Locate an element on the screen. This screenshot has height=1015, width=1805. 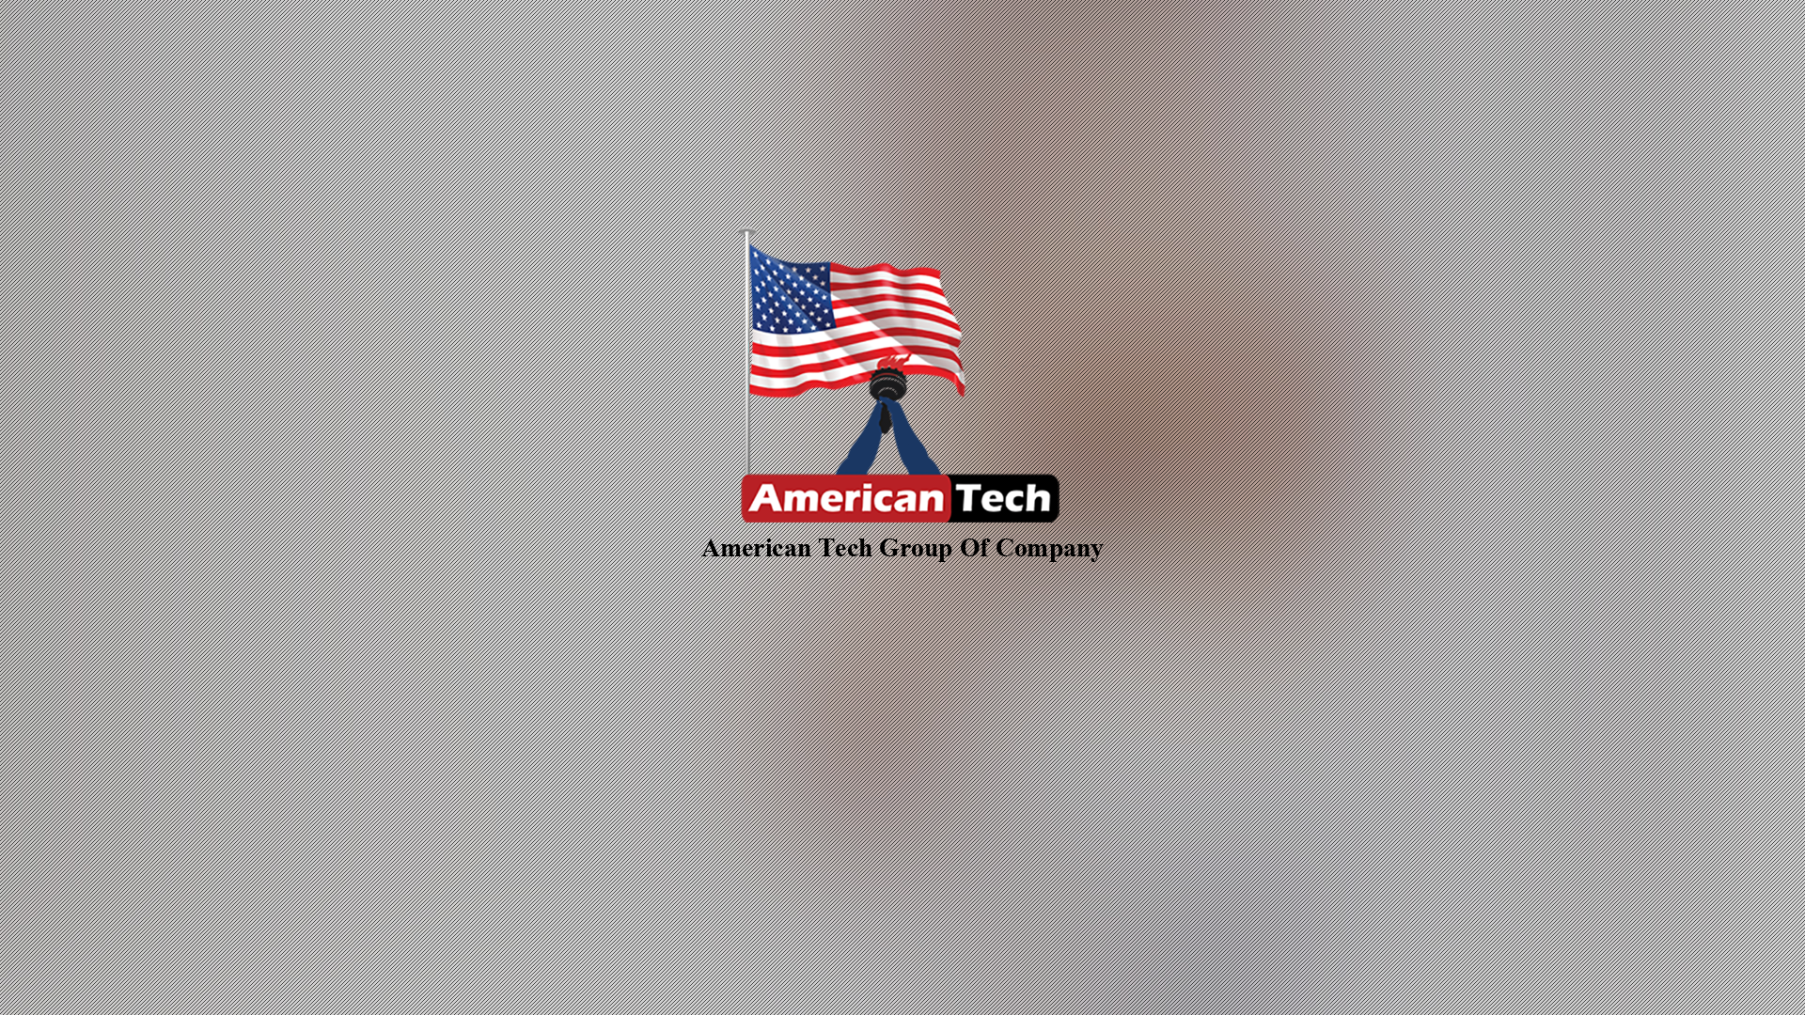
Contact is located at coordinates (164, 440).